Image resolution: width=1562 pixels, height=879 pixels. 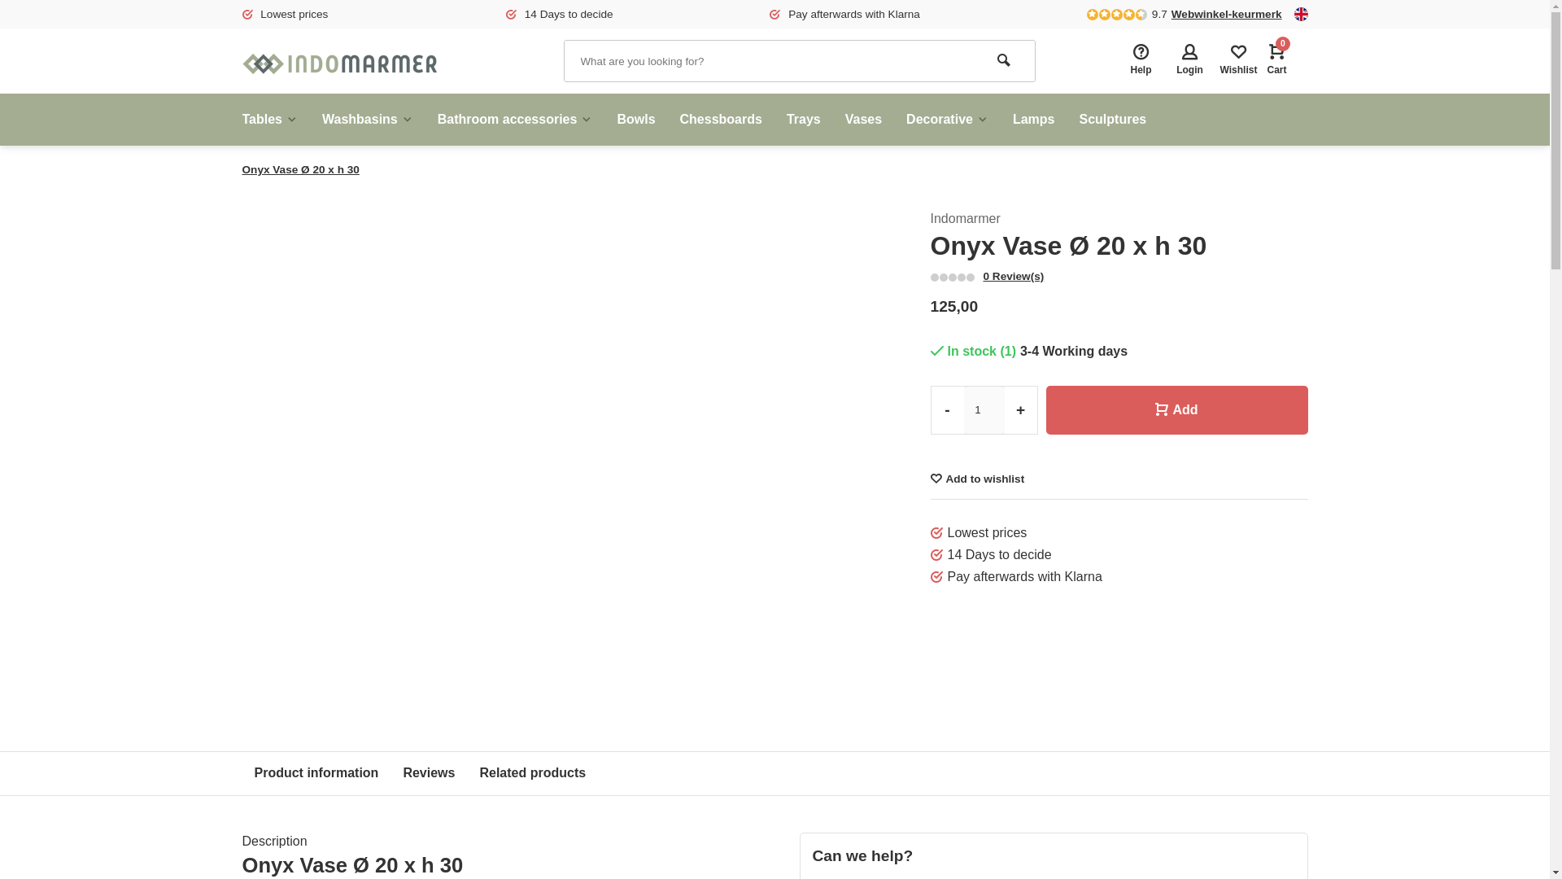 I want to click on Washbasins, so click(x=367, y=119).